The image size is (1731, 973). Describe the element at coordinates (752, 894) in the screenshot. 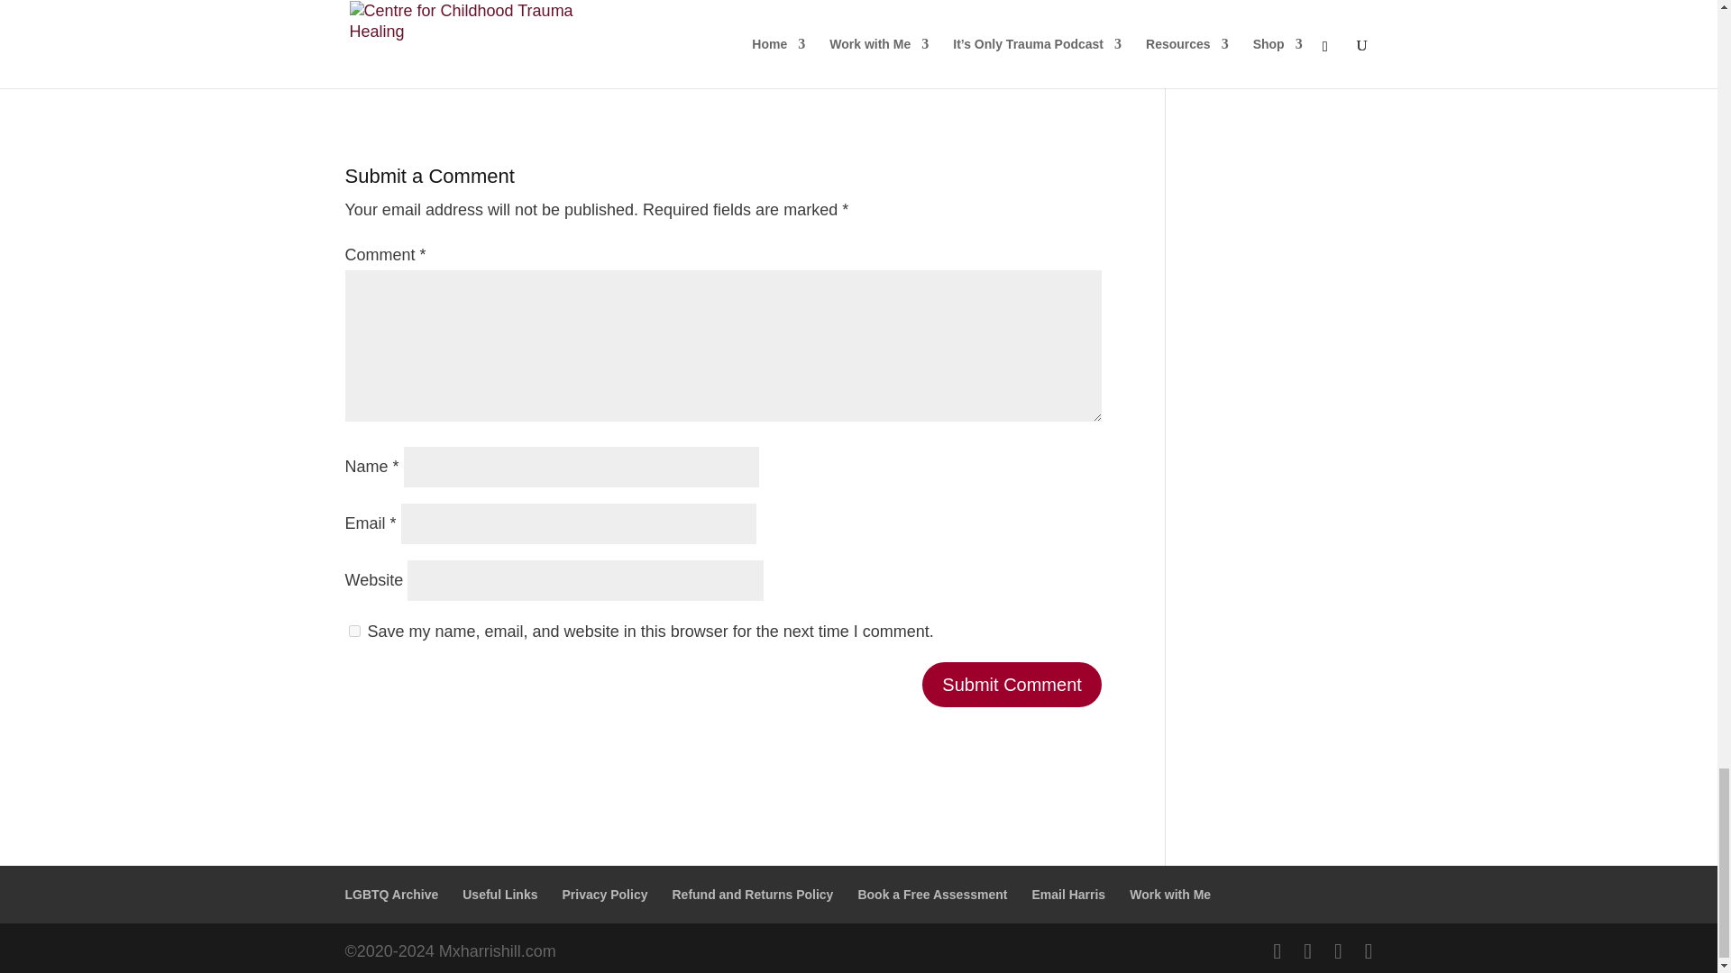

I see `Refund and Returns Policy` at that location.